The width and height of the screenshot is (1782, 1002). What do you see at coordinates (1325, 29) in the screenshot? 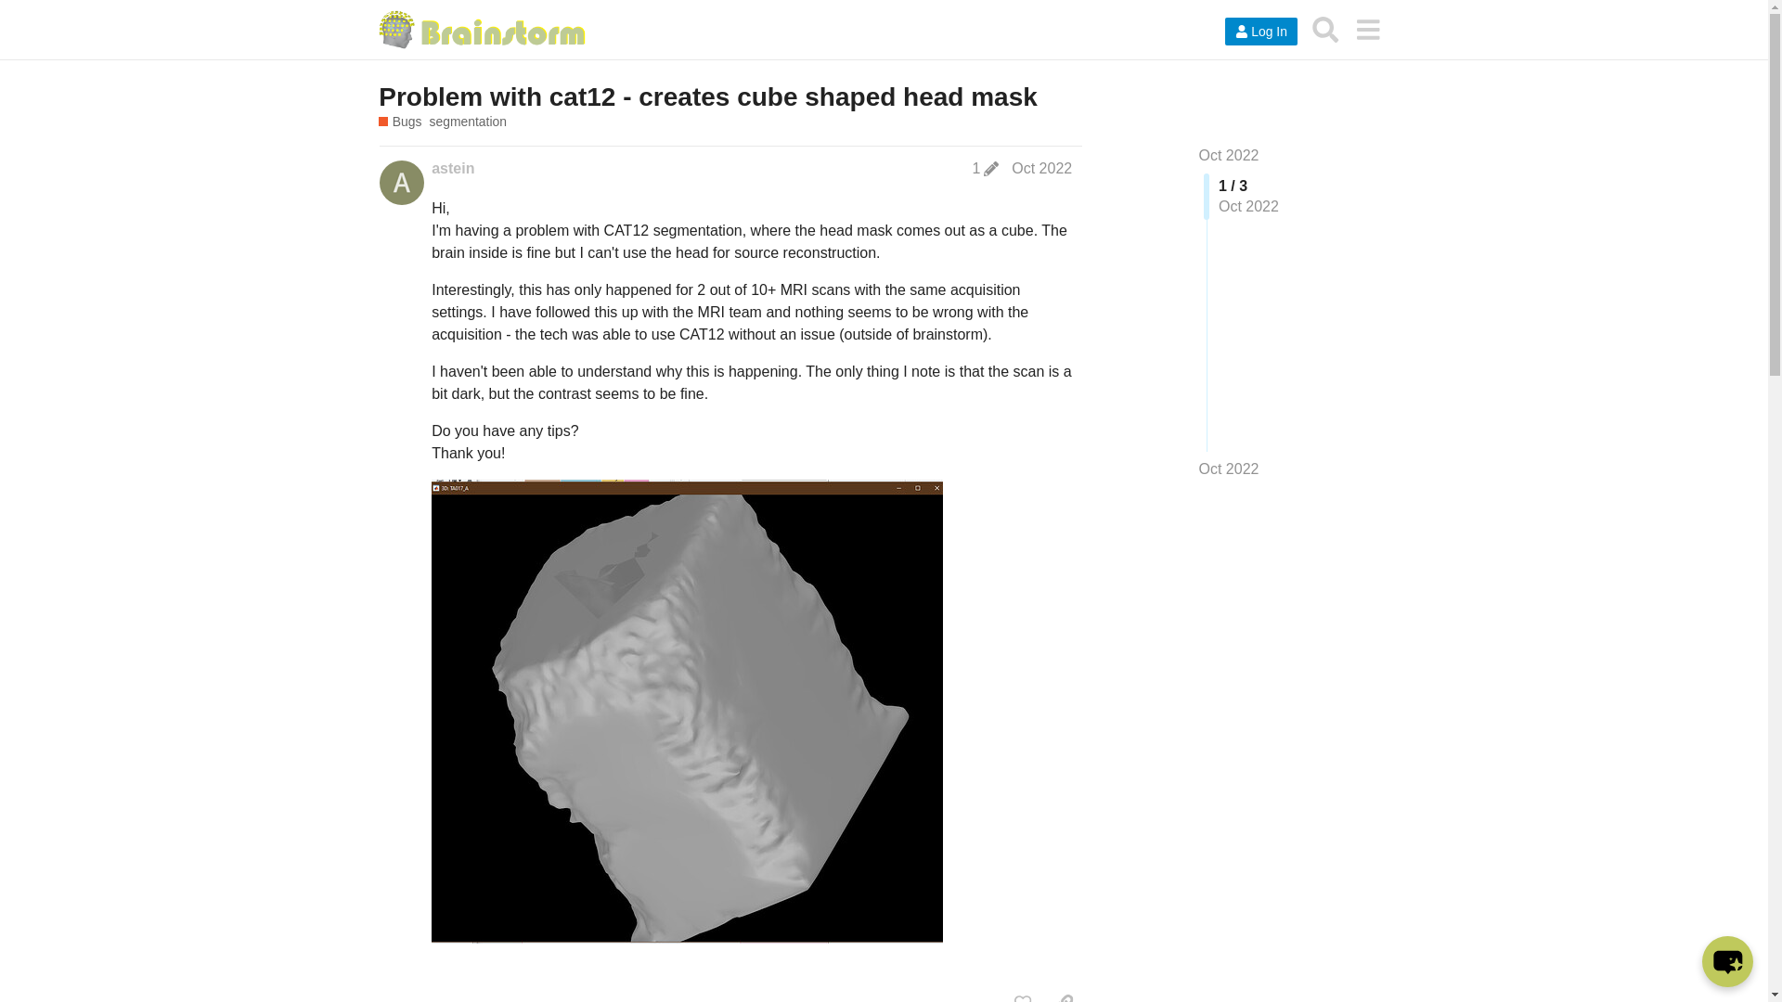
I see `Search` at bounding box center [1325, 29].